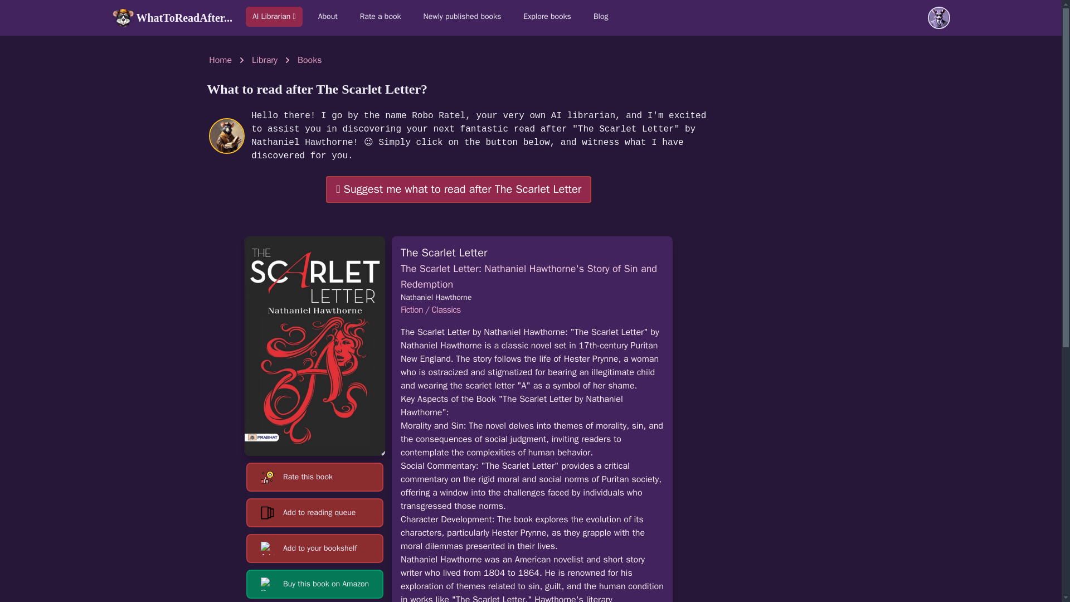  I want to click on Buy The Scarlet Letter on Amazon, so click(314, 584).